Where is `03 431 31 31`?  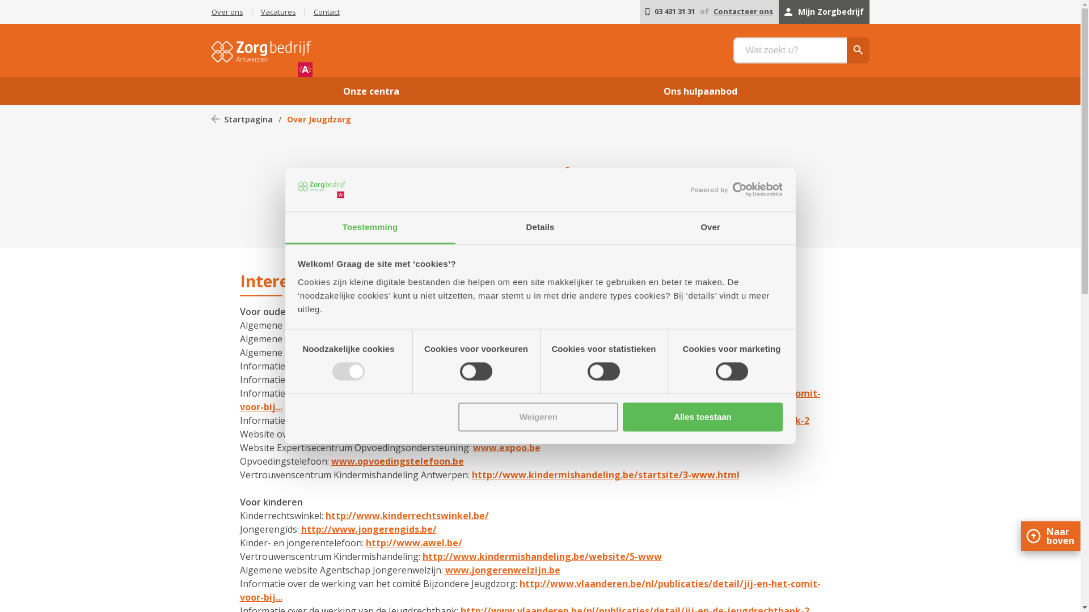 03 431 31 31 is located at coordinates (670, 12).